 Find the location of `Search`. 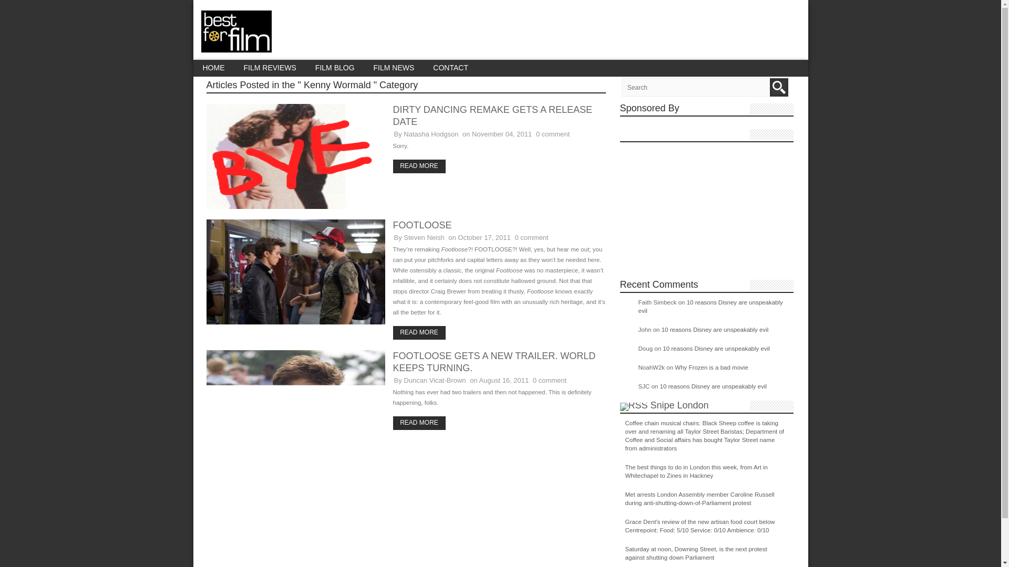

Search is located at coordinates (779, 87).